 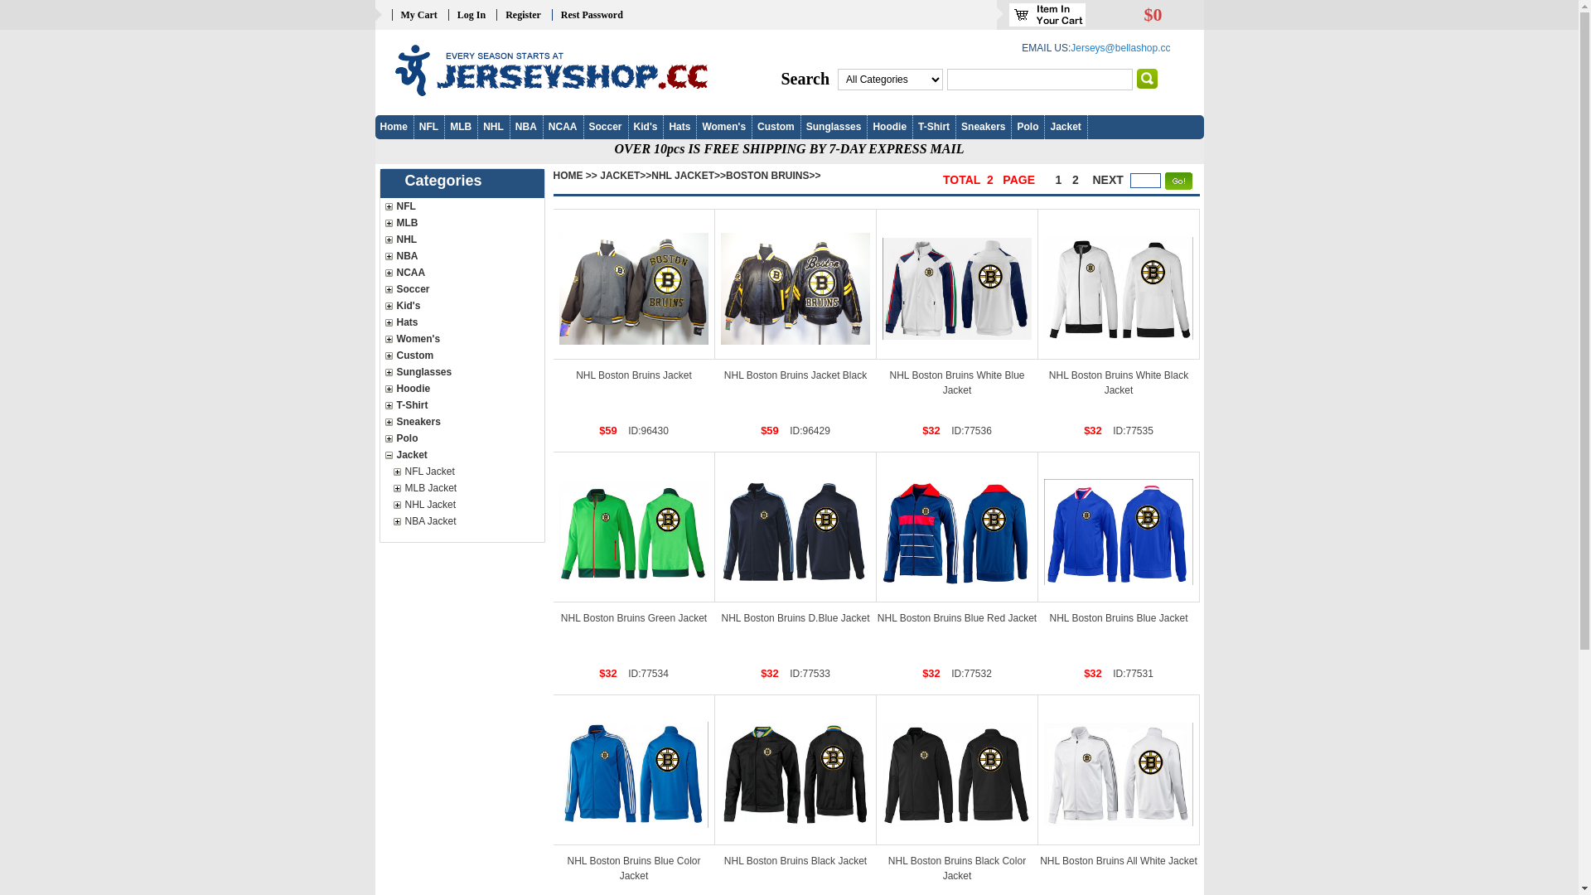 I want to click on NHL Boston Bruins Black Jacket, so click(x=795, y=770).